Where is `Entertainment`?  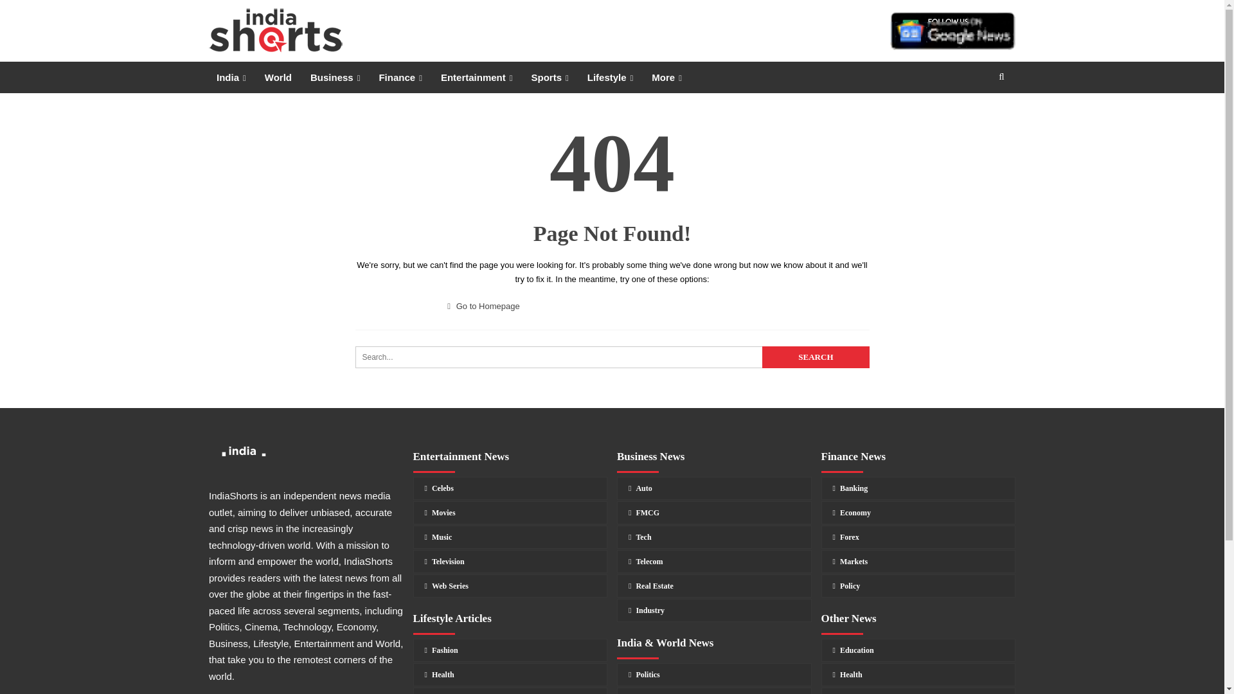 Entertainment is located at coordinates (477, 77).